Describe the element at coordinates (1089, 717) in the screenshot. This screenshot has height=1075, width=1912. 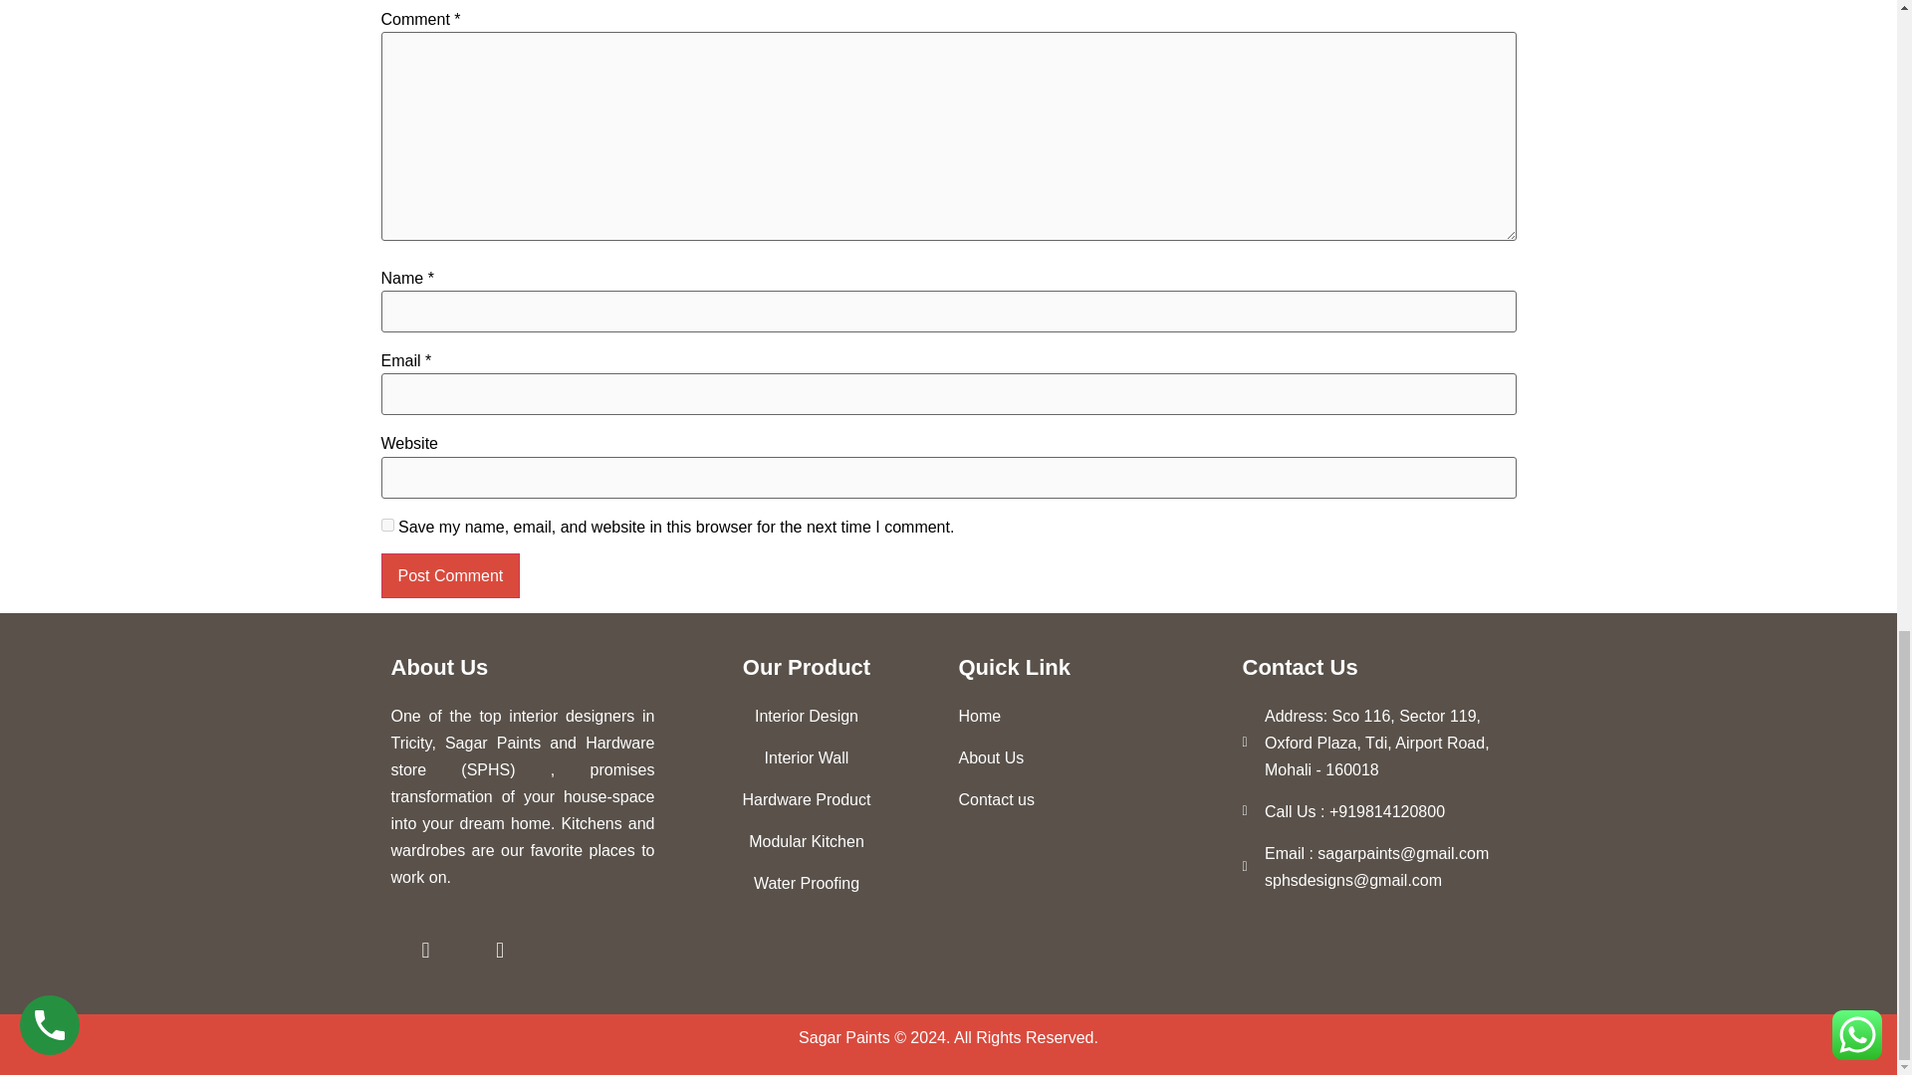
I see `Home` at that location.